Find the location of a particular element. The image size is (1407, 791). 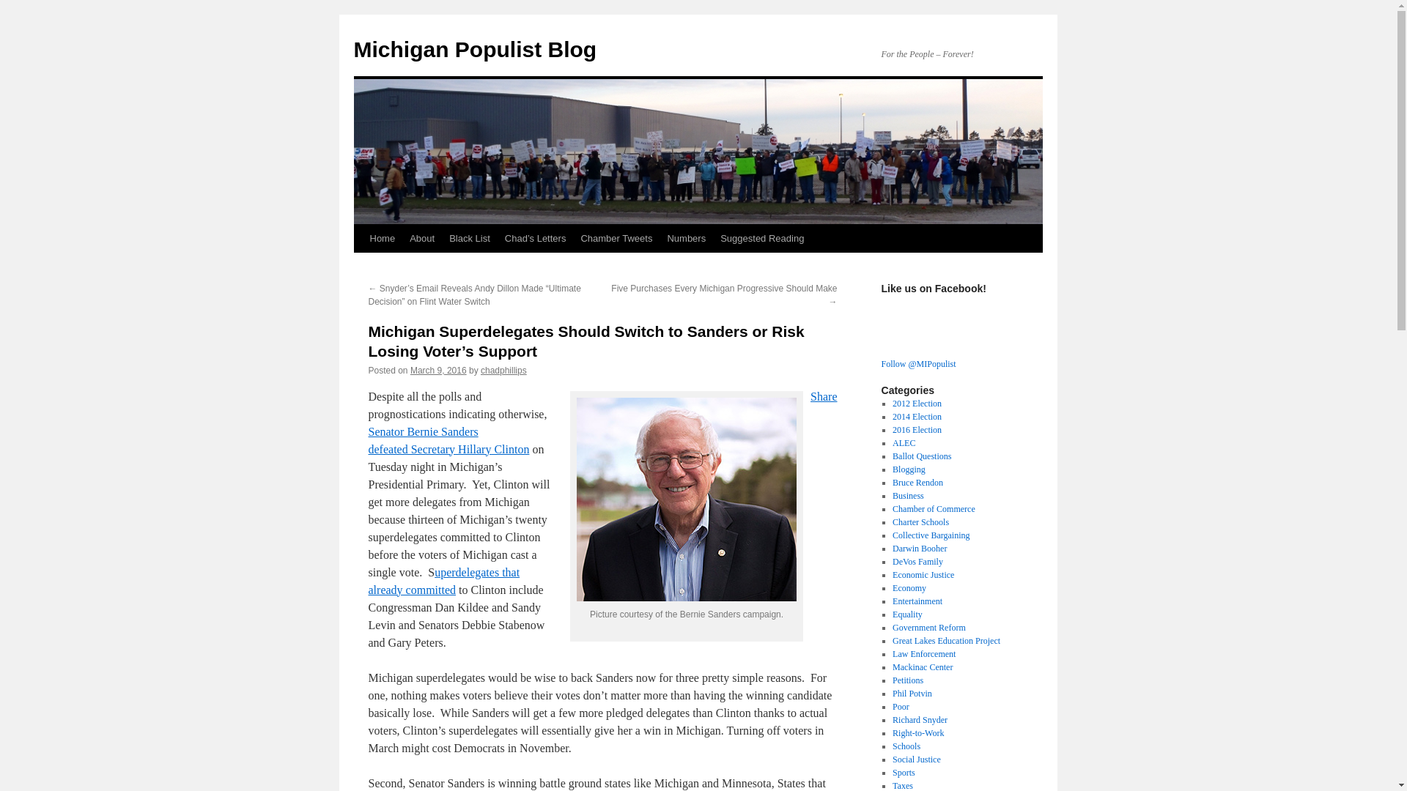

Share is located at coordinates (824, 396).